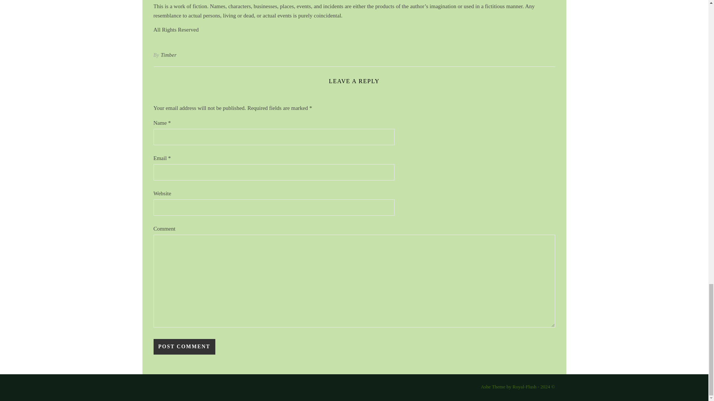 The width and height of the screenshot is (714, 401). I want to click on Post Comment, so click(184, 346).